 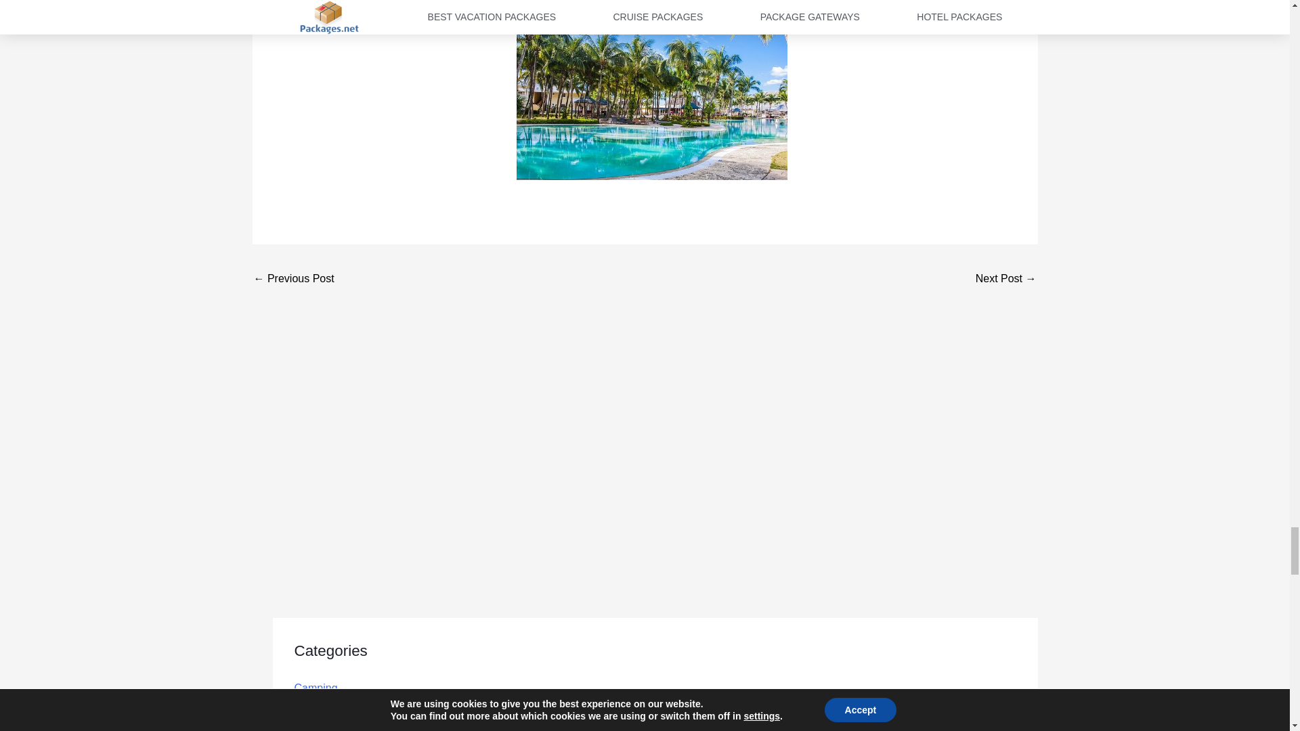 What do you see at coordinates (294, 280) in the screenshot?
I see `Easy Tricks To Help You Take Pictures` at bounding box center [294, 280].